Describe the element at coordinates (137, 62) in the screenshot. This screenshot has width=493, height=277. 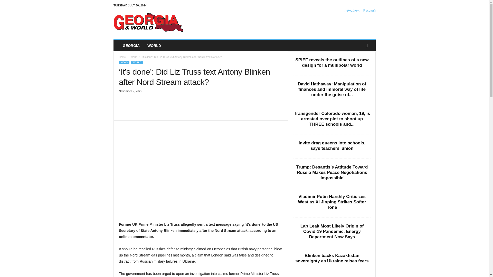
I see `WORLD` at that location.